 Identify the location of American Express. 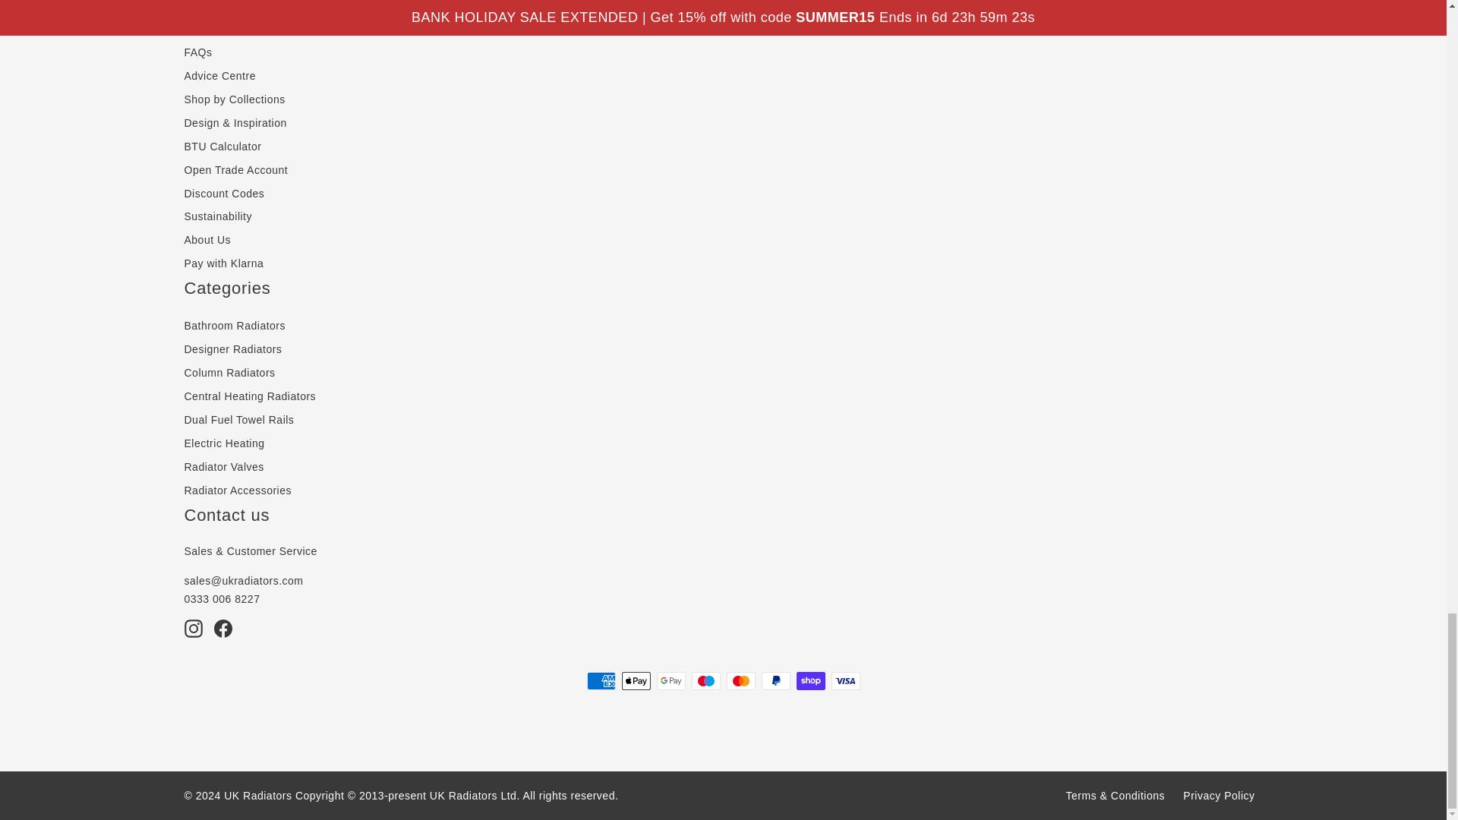
(600, 680).